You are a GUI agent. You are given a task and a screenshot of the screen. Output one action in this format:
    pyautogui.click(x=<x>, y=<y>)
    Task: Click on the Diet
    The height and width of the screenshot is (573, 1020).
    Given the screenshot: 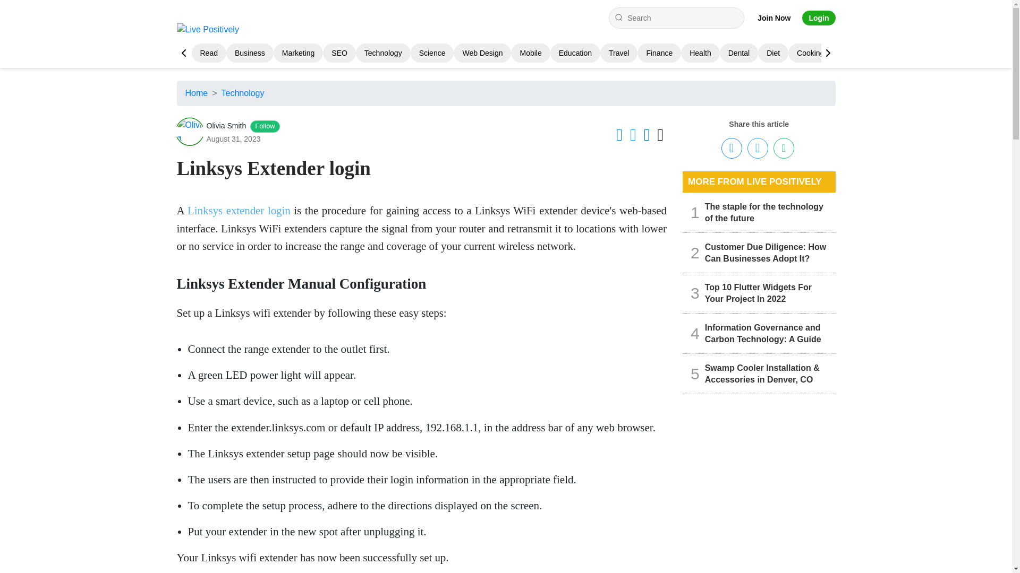 What is the action you would take?
    pyautogui.click(x=773, y=53)
    